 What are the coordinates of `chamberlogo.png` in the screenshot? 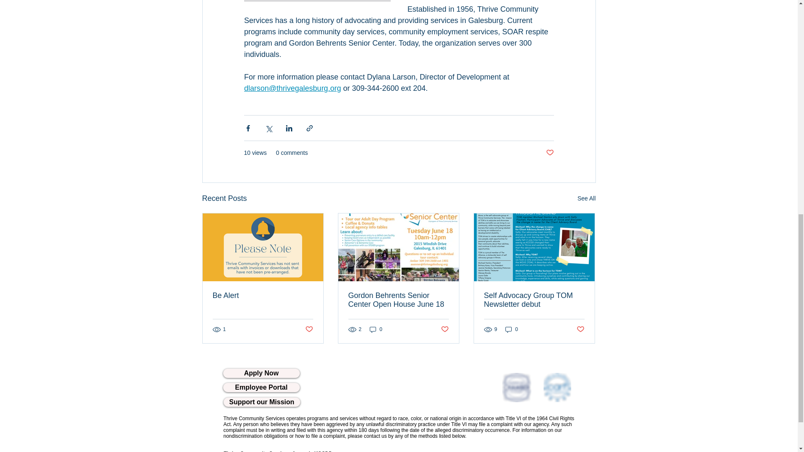 It's located at (516, 388).